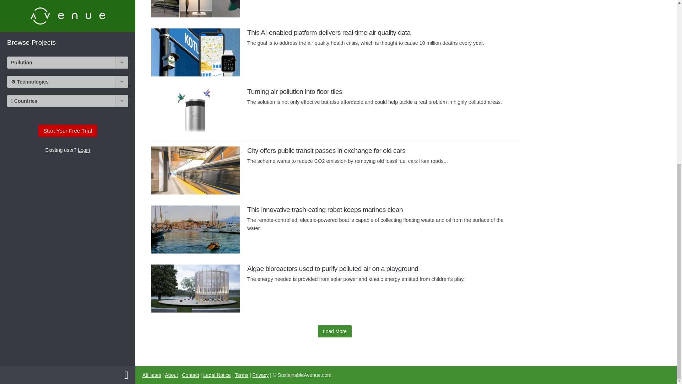  What do you see at coordinates (329, 32) in the screenshot?
I see `This AI-enabled platform delivers real-time air quality data` at bounding box center [329, 32].